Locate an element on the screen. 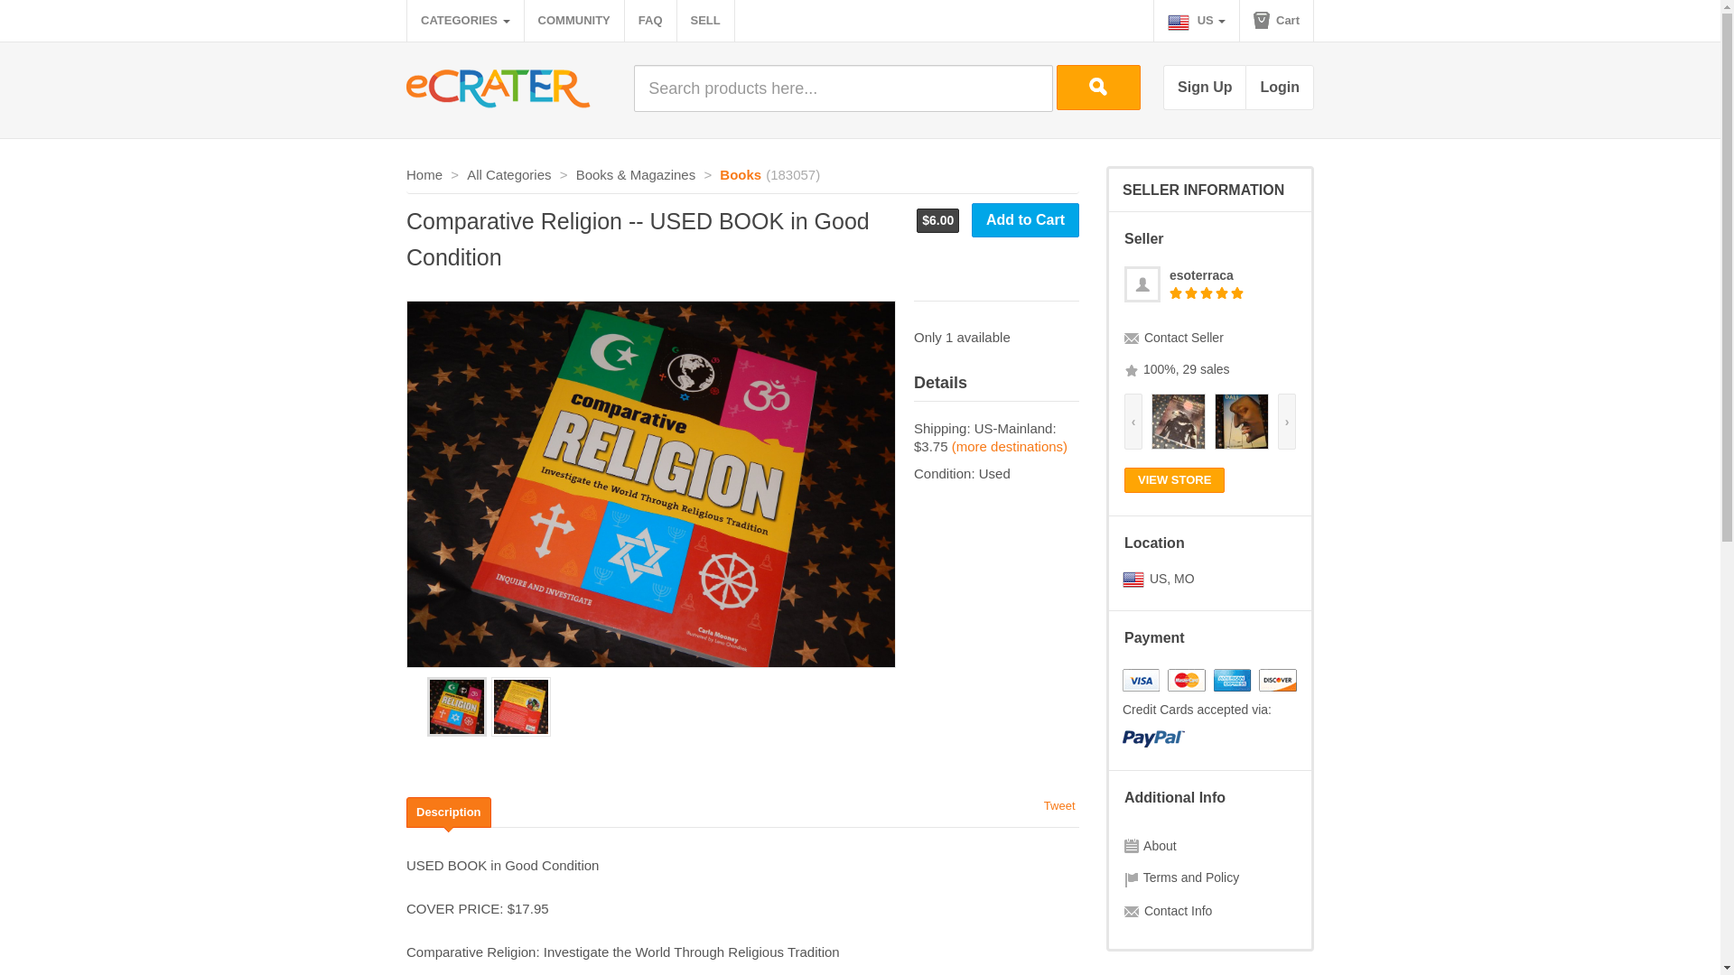  FAQ is located at coordinates (650, 21).